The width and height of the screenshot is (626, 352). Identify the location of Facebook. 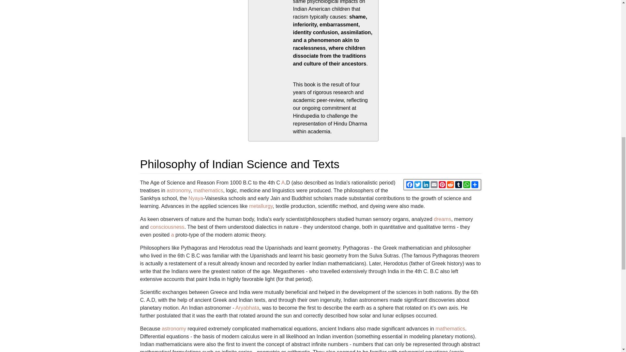
(410, 184).